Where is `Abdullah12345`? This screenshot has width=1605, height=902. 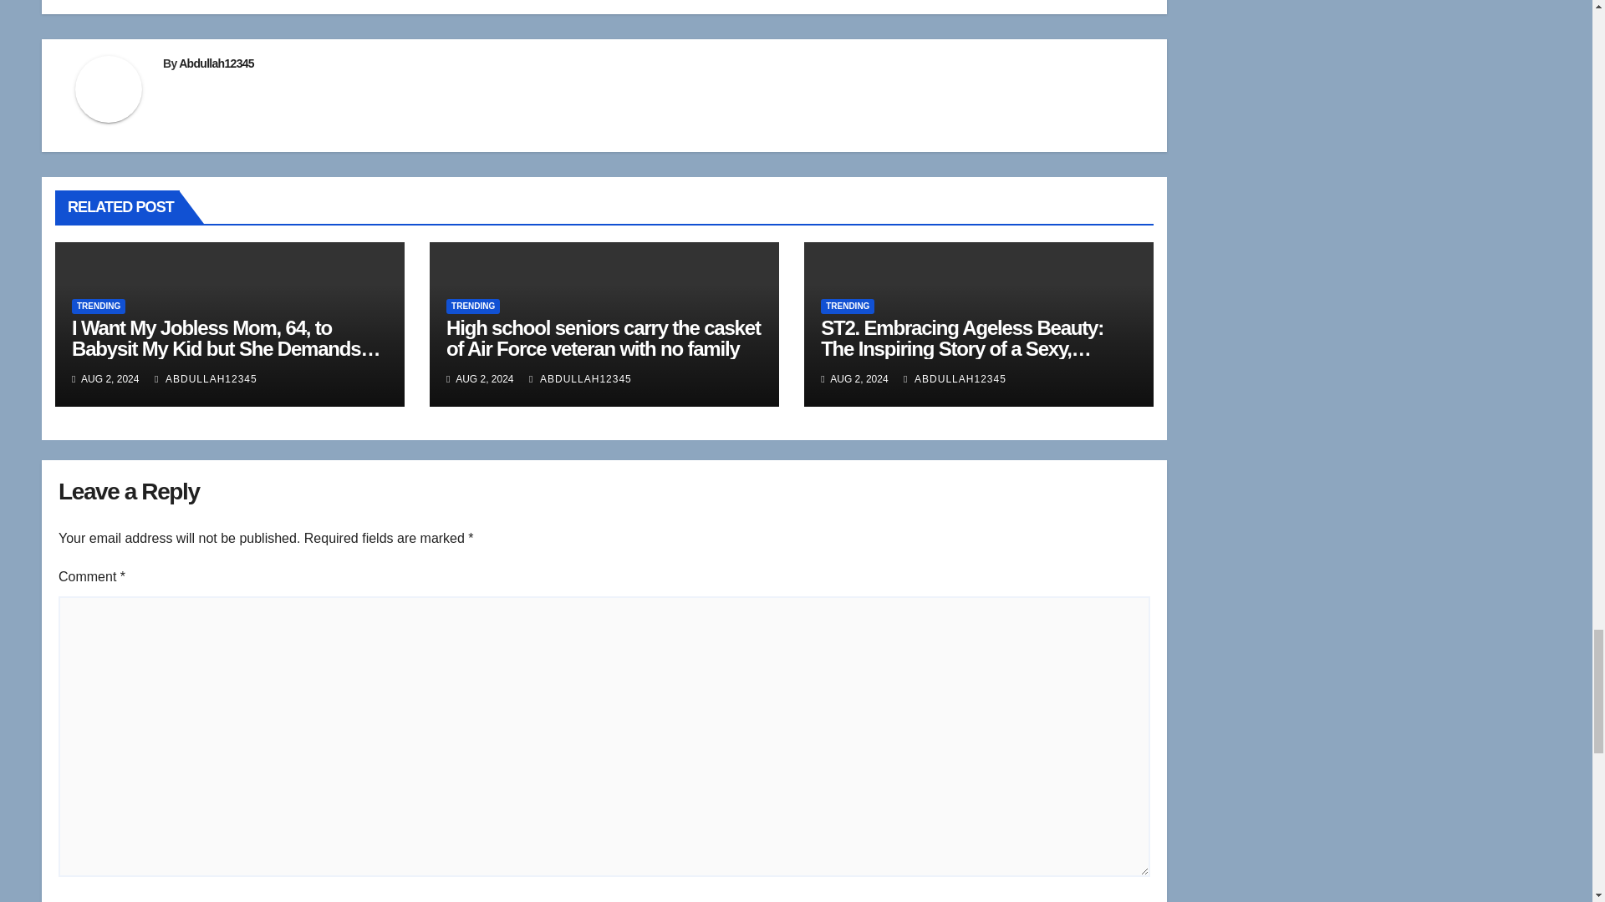 Abdullah12345 is located at coordinates (216, 63).